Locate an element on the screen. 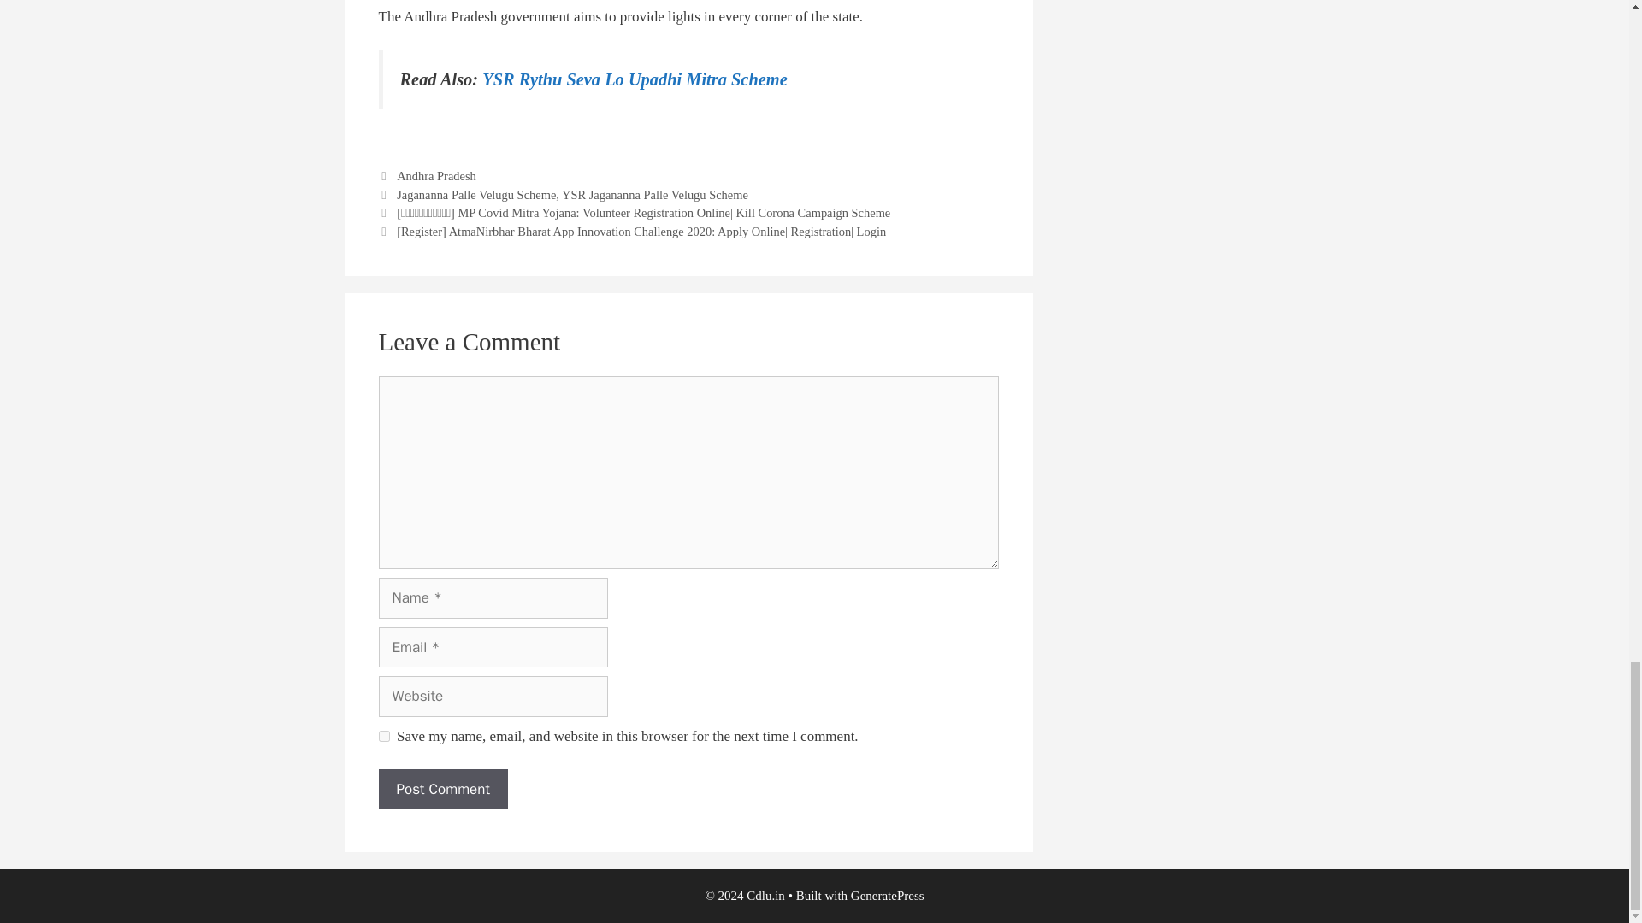 The width and height of the screenshot is (1642, 923). Andhra Pradesh is located at coordinates (436, 175).